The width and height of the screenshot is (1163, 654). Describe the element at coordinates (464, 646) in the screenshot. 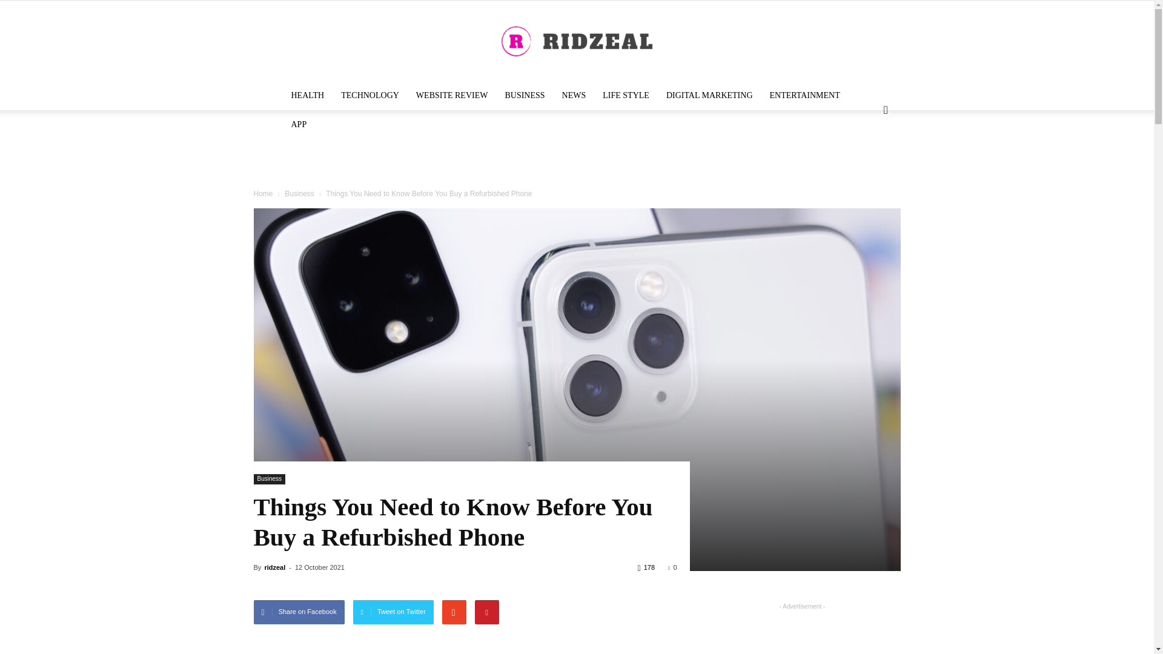

I see `Advertisement` at that location.